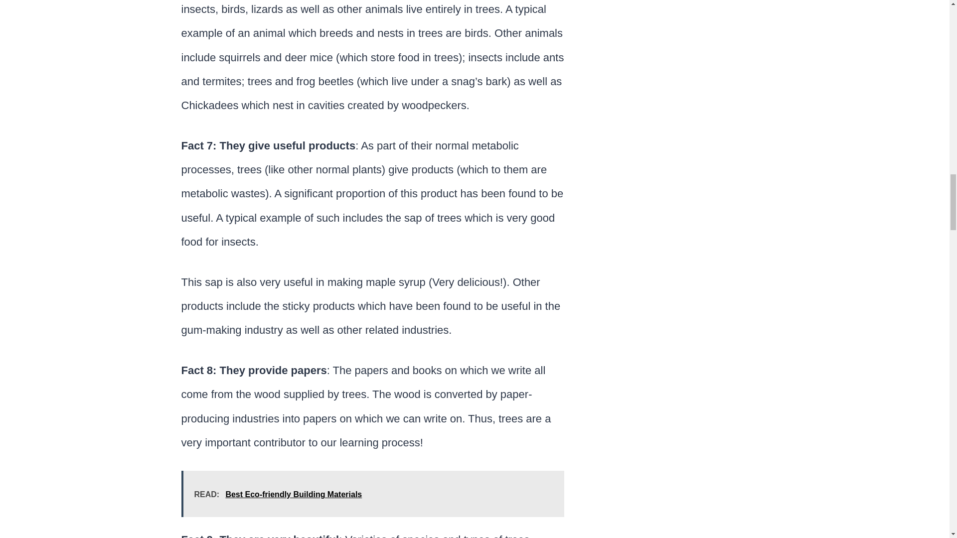 This screenshot has height=538, width=957. I want to click on READ:  Best Eco-friendly Building Materials, so click(373, 493).